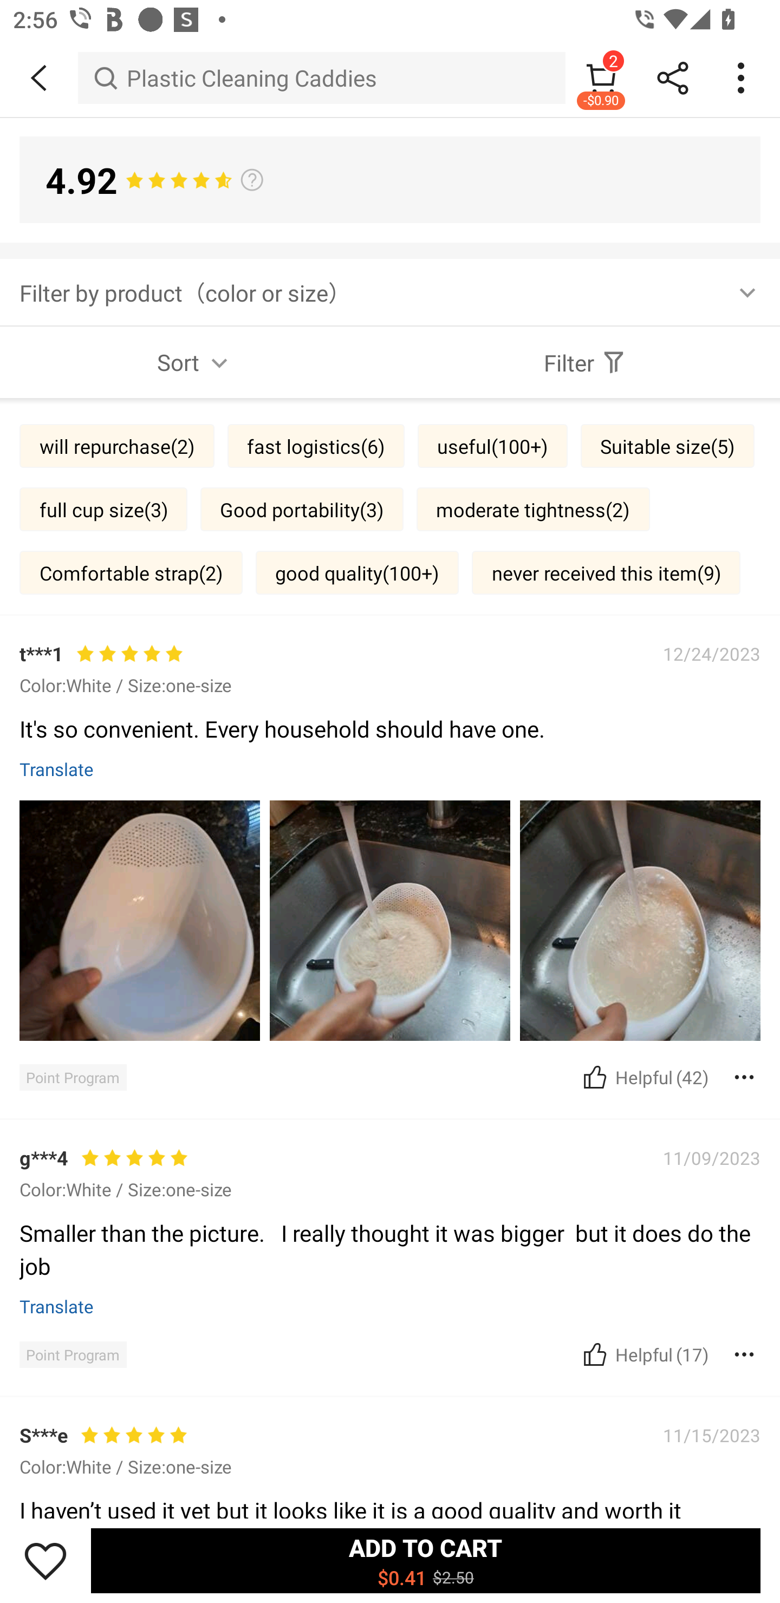 The image size is (780, 1603). I want to click on will repurchase(2), so click(117, 446).